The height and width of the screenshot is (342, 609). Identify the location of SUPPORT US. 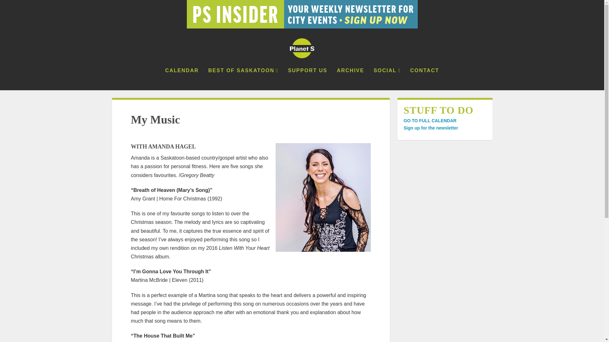
(308, 79).